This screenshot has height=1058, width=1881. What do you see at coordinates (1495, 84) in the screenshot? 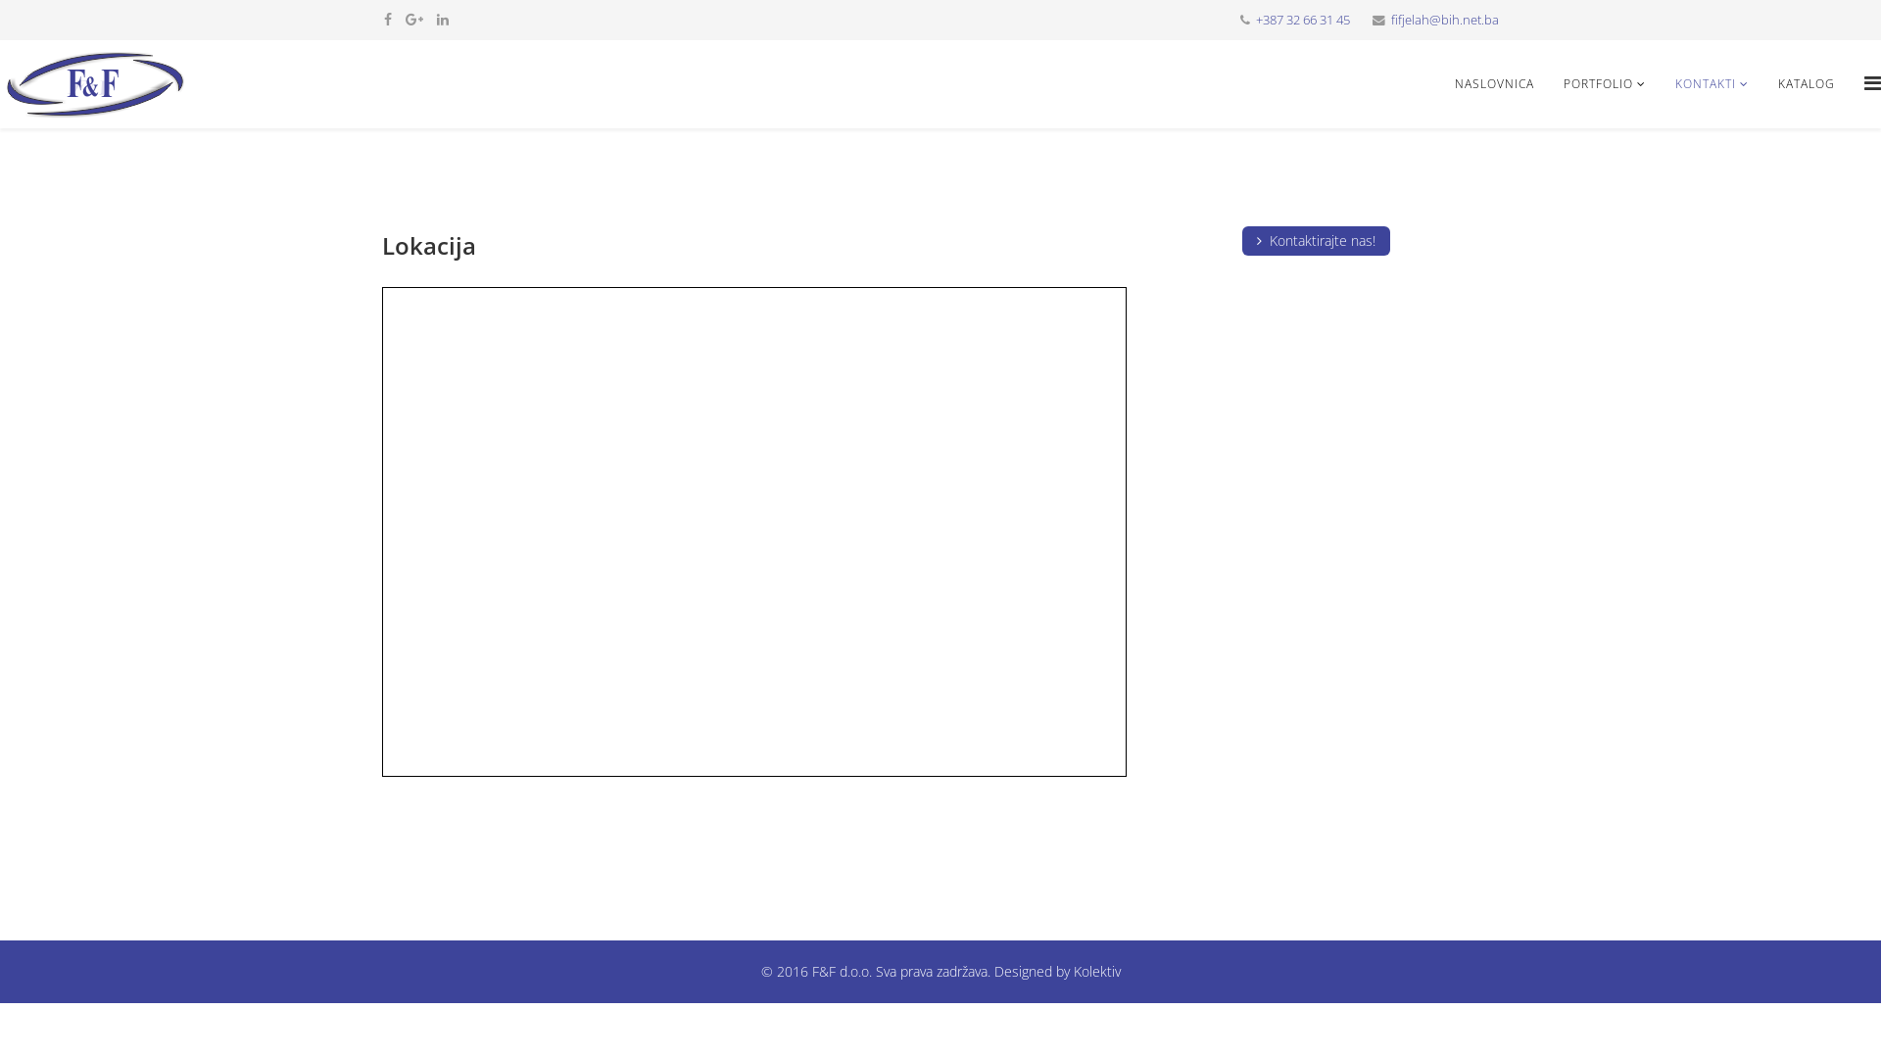
I see `NASLOVNICA` at bounding box center [1495, 84].